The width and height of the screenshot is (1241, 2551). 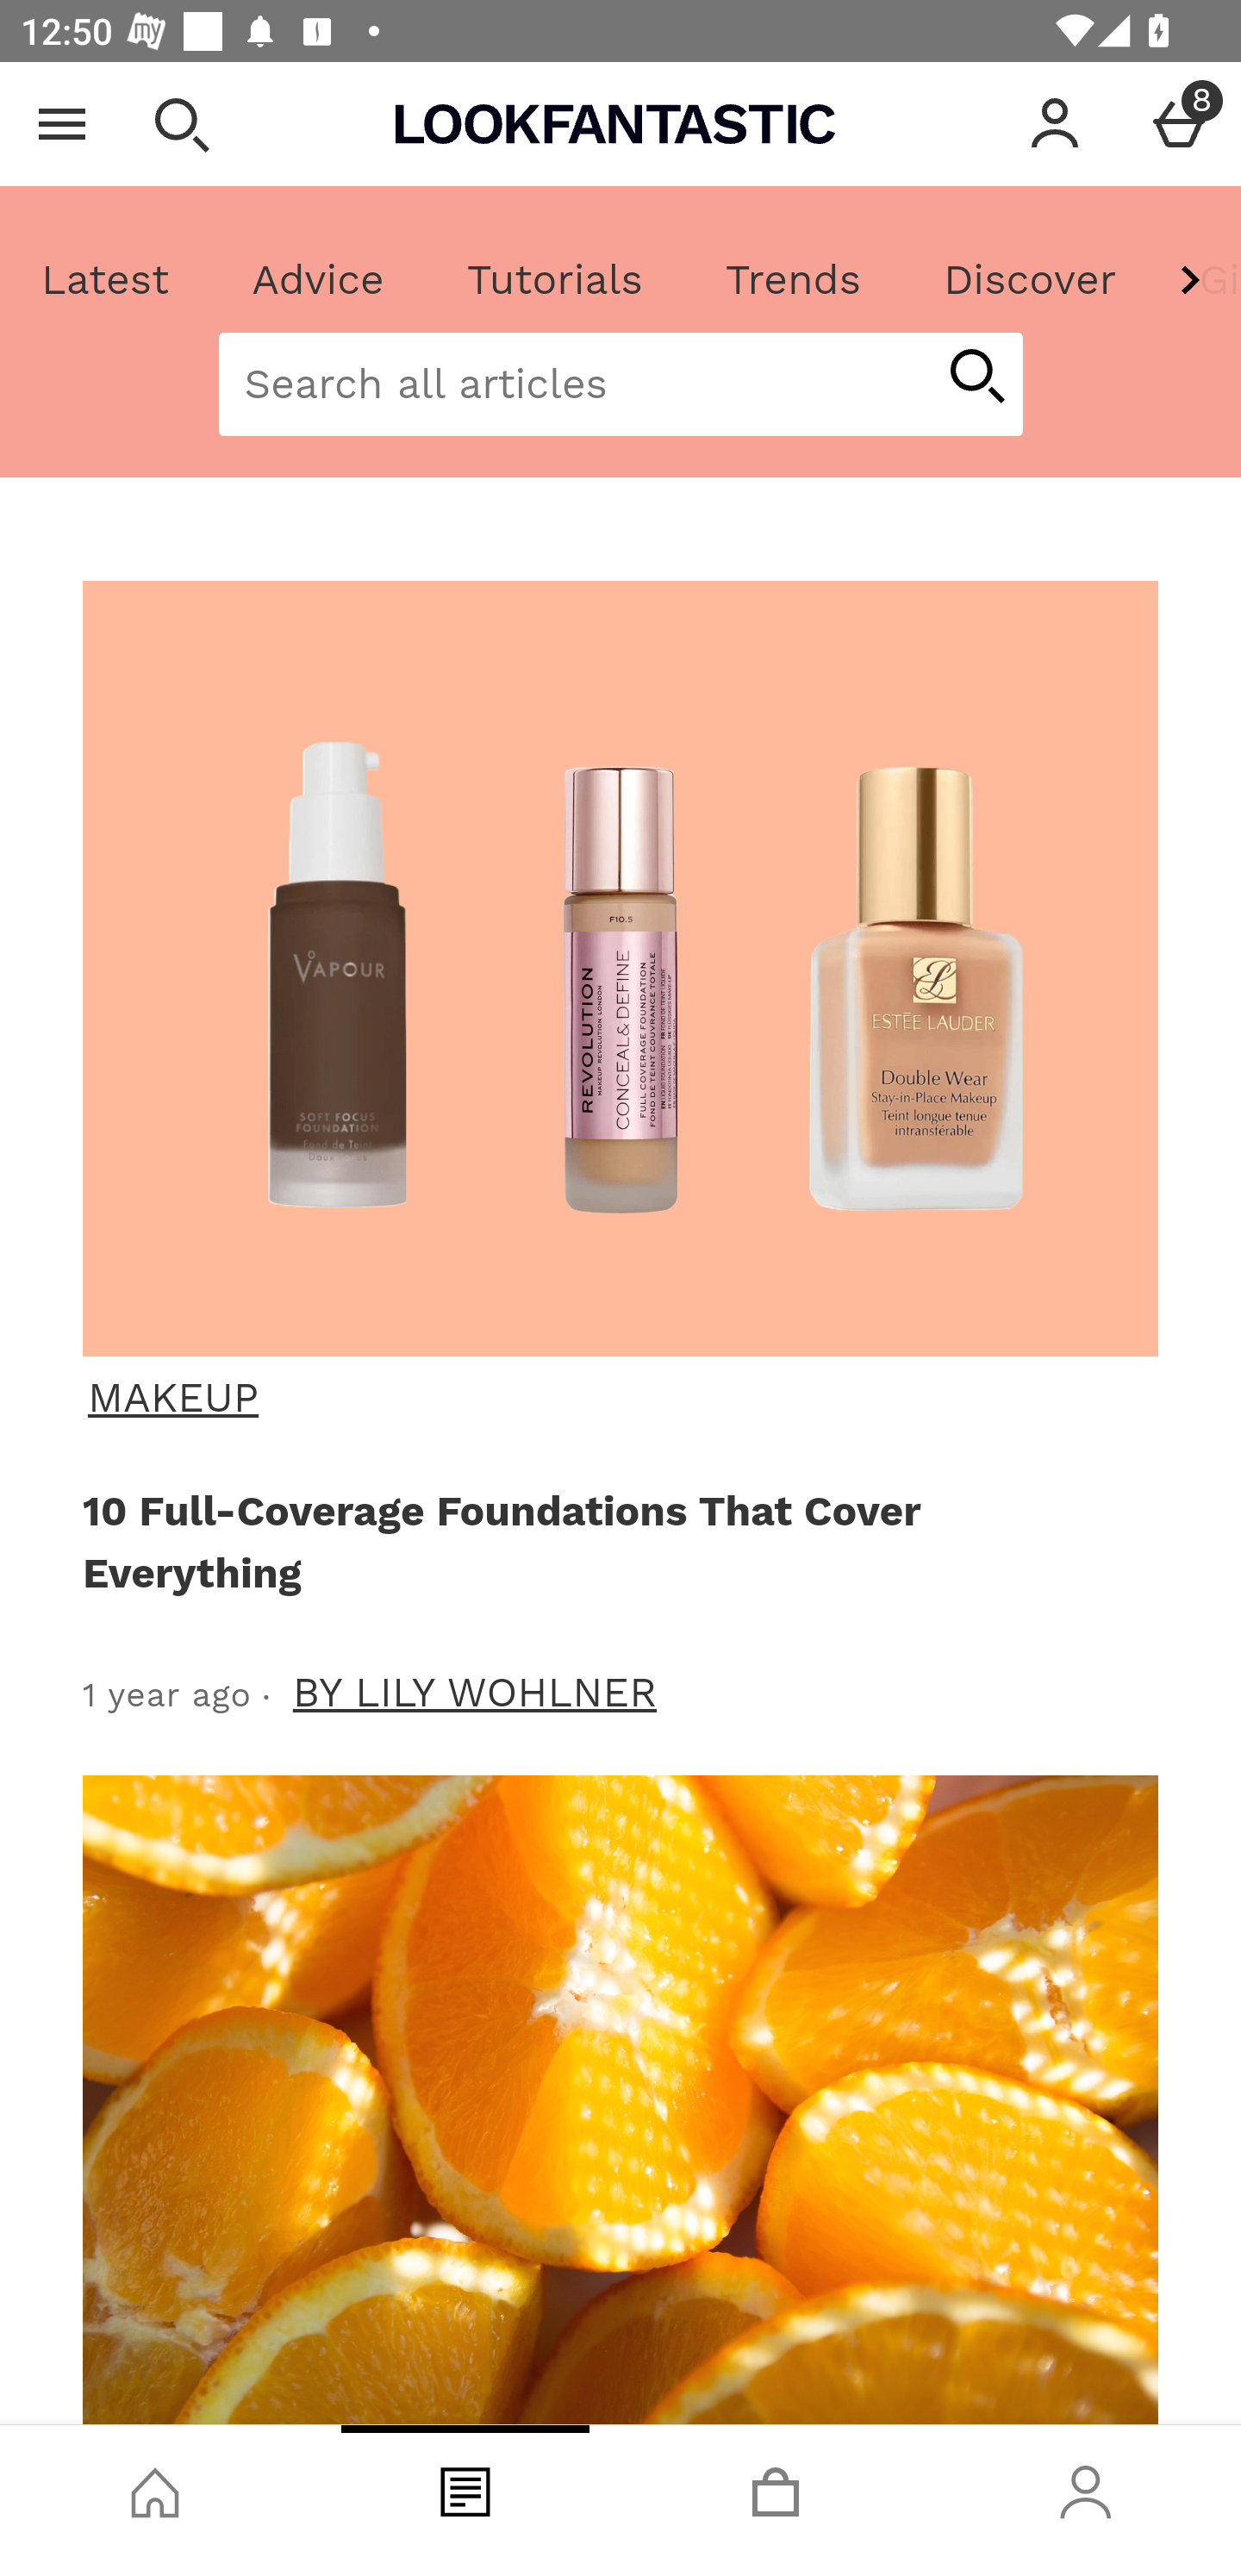 I want to click on Gift Guide, so click(x=1198, y=280).